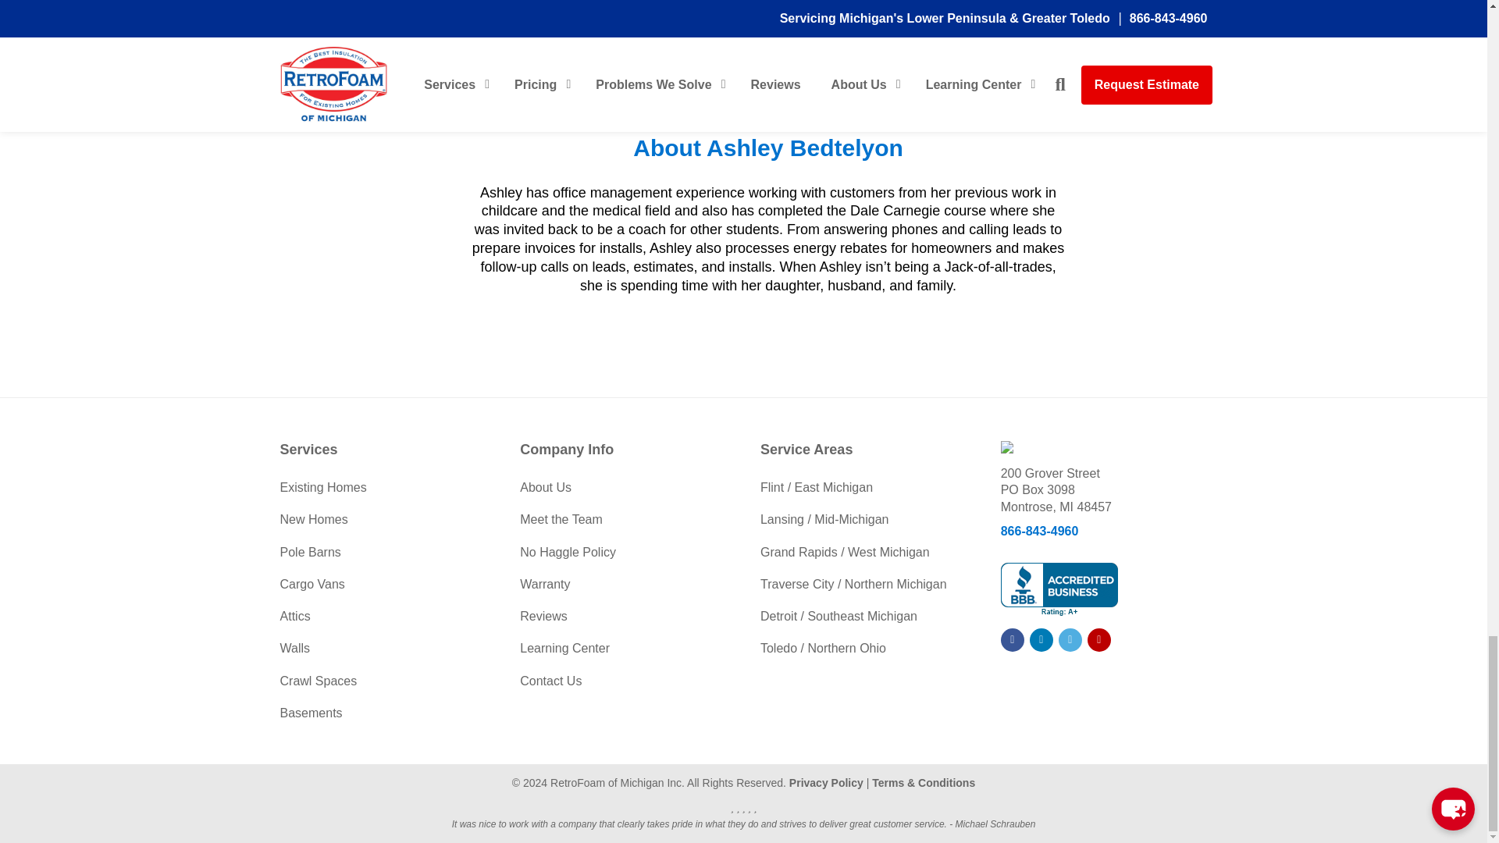 The height and width of the screenshot is (843, 1499). What do you see at coordinates (1041, 639) in the screenshot?
I see `LinkedIn` at bounding box center [1041, 639].